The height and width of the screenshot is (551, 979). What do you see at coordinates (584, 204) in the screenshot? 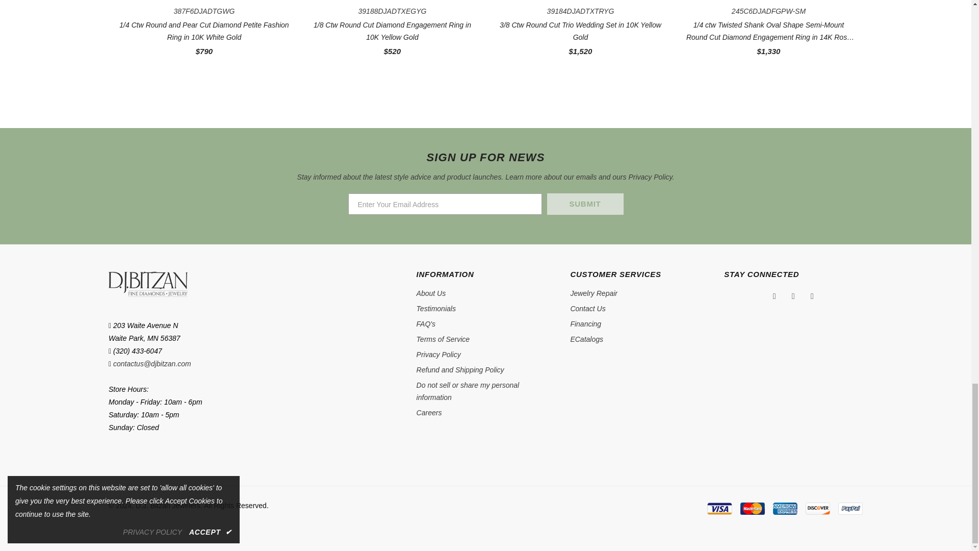
I see `Submit` at bounding box center [584, 204].